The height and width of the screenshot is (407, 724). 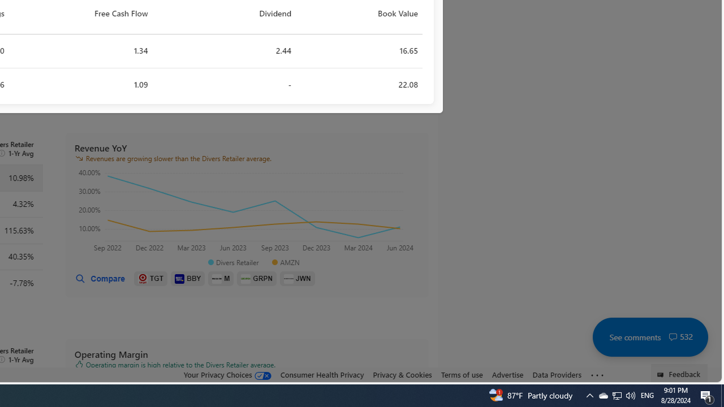 I want to click on Terms of use, so click(x=462, y=375).